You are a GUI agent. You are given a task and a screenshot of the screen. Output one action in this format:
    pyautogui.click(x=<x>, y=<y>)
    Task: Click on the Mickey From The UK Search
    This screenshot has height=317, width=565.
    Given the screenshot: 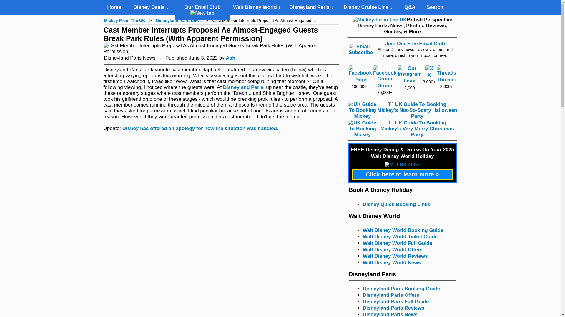 What is the action you would take?
    pyautogui.click(x=435, y=7)
    